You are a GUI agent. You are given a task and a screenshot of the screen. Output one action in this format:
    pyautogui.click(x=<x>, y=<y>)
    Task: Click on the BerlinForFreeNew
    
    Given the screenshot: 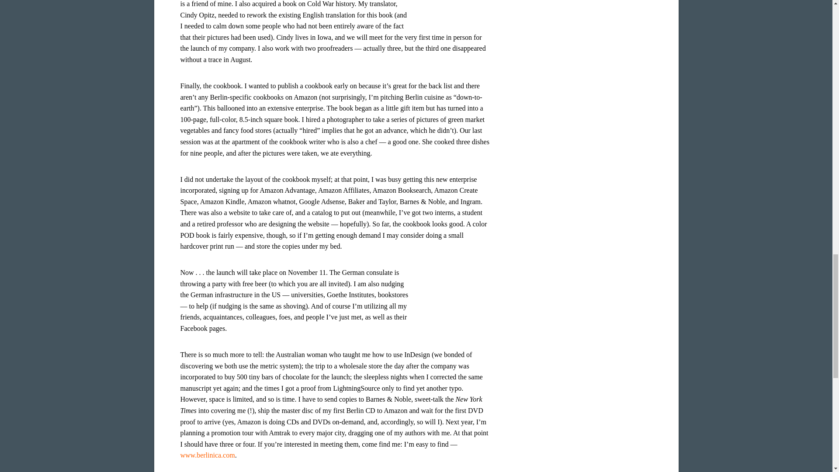 What is the action you would take?
    pyautogui.click(x=458, y=10)
    